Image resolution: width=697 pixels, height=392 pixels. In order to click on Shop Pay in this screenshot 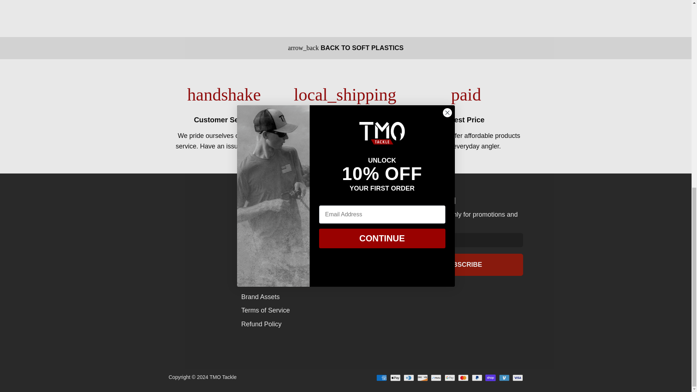, I will do `click(490, 377)`.